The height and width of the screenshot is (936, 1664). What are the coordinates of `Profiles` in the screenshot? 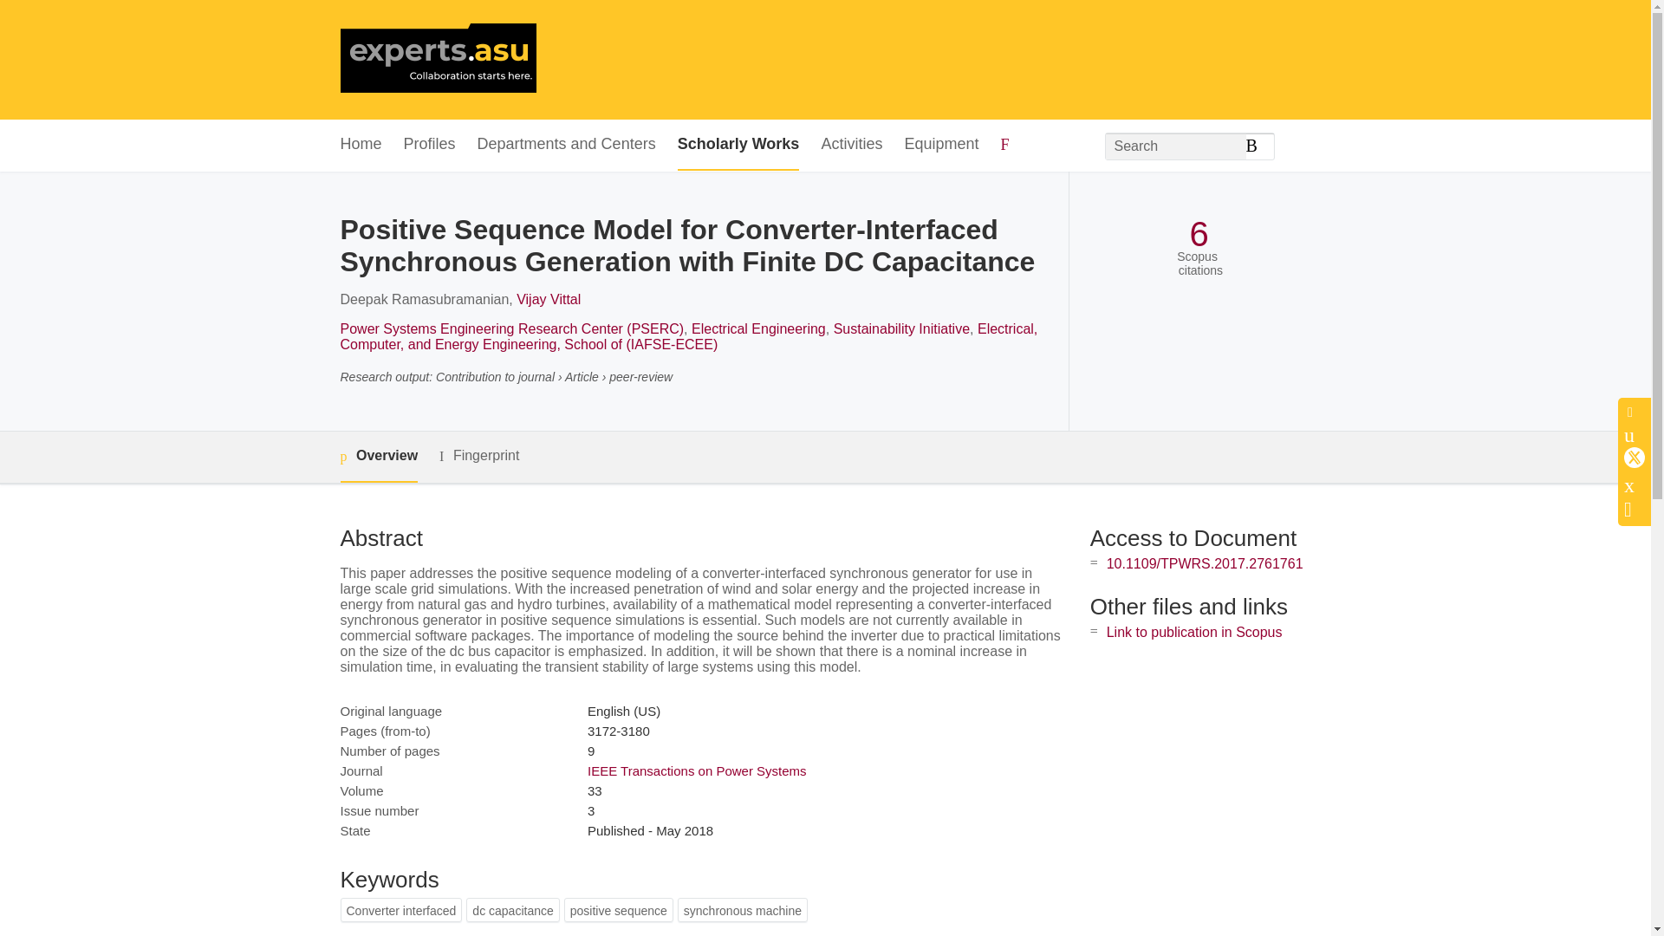 It's located at (430, 145).